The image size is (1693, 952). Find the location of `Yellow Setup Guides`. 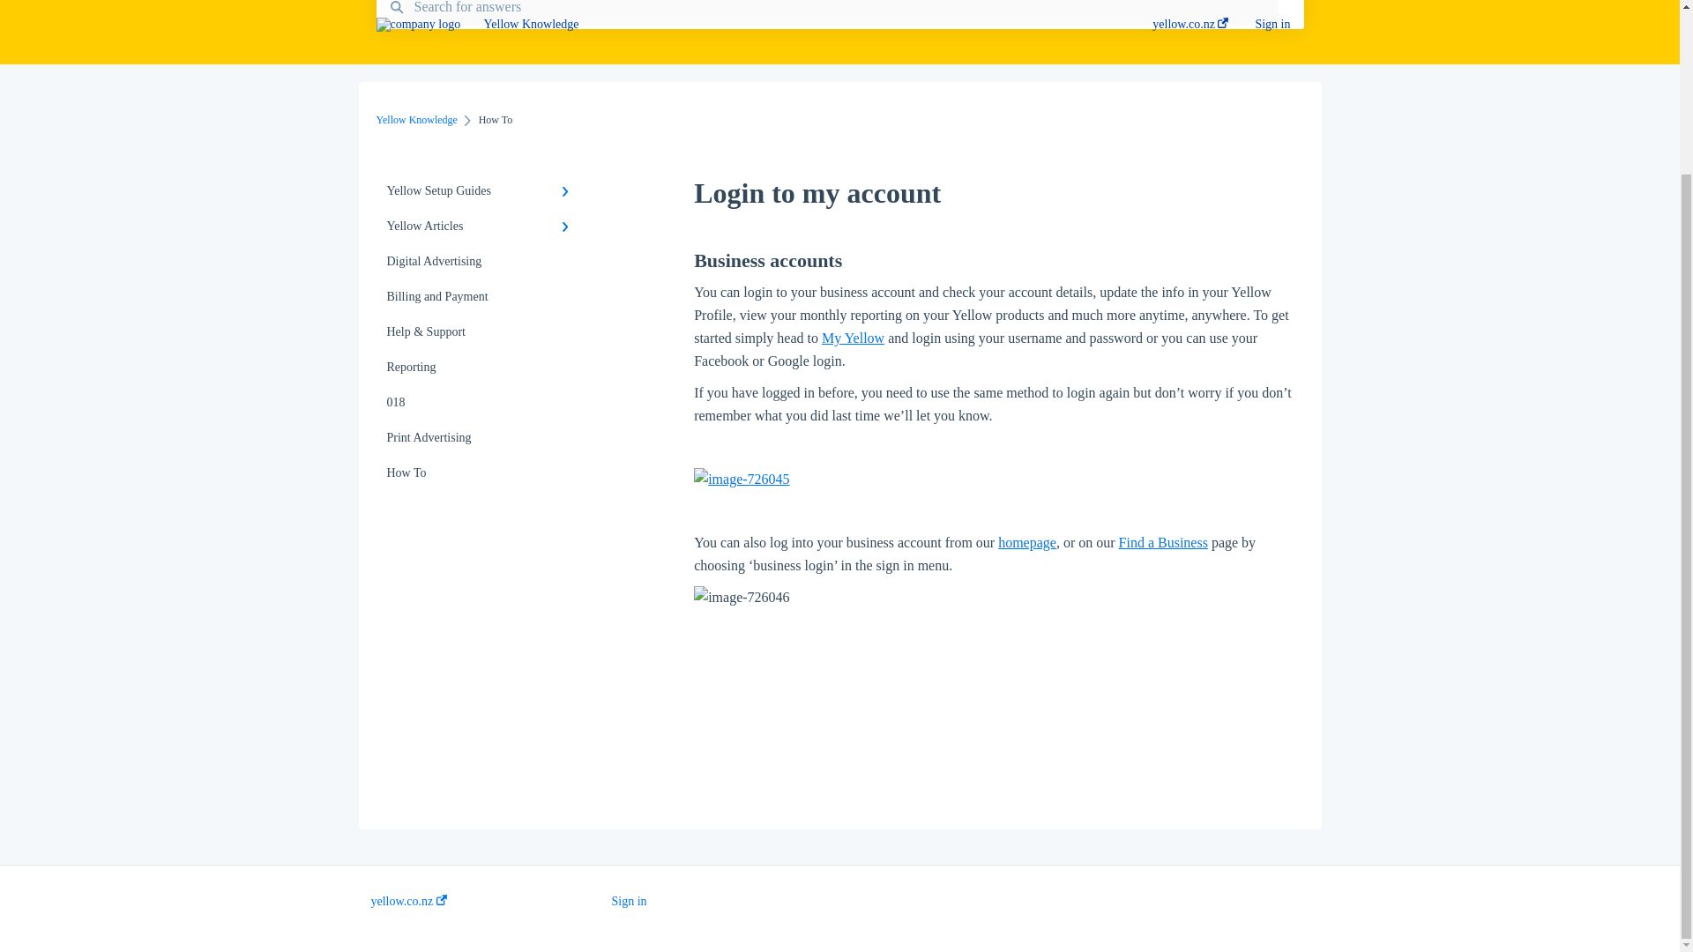

Yellow Setup Guides is located at coordinates (481, 190).